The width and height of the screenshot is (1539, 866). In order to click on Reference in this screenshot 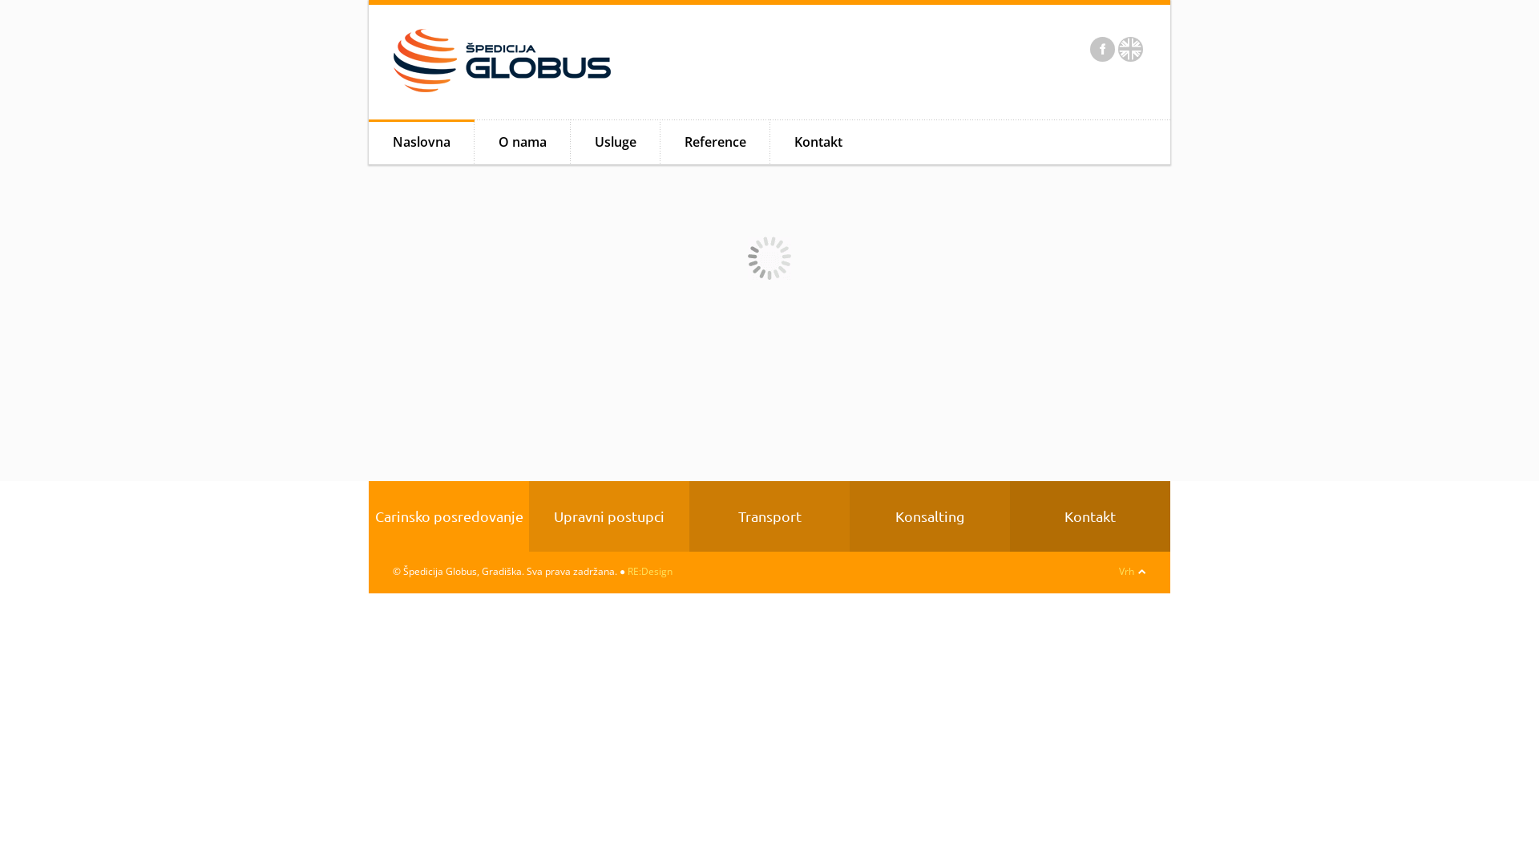, I will do `click(715, 143)`.